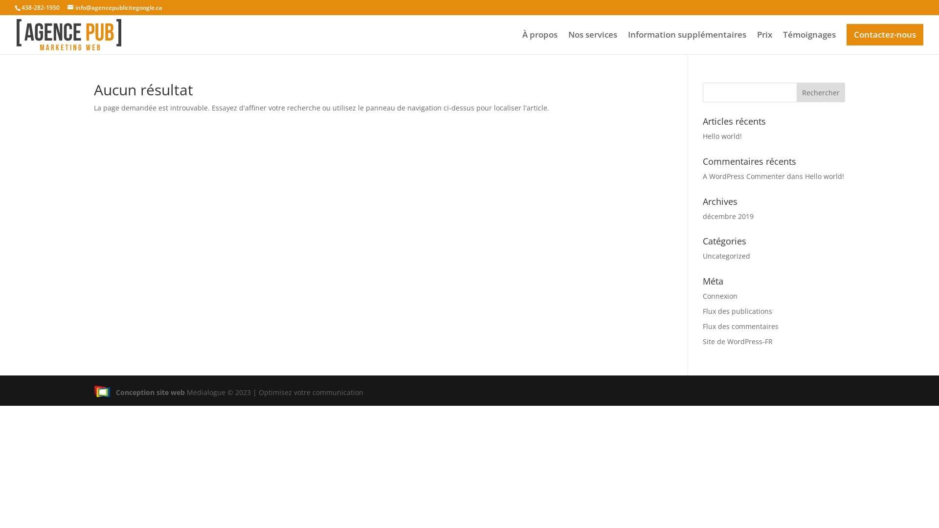 The image size is (939, 528). Describe the element at coordinates (103, 391) in the screenshot. I see `Conception site web medialogue` at that location.